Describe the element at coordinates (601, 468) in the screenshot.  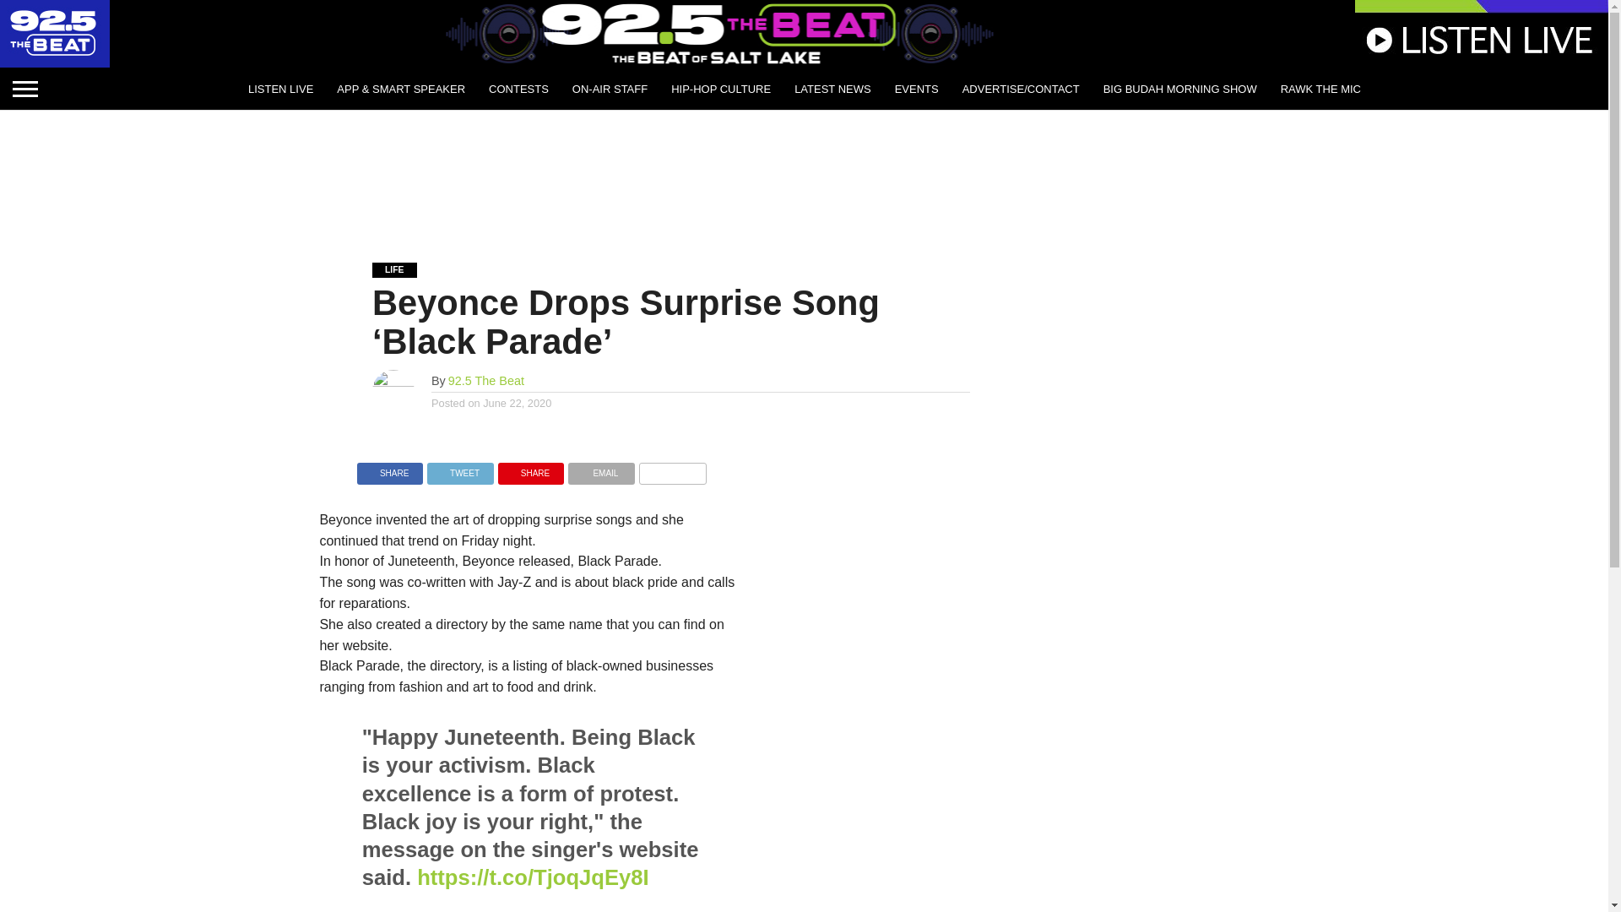
I see `EMAIL` at that location.